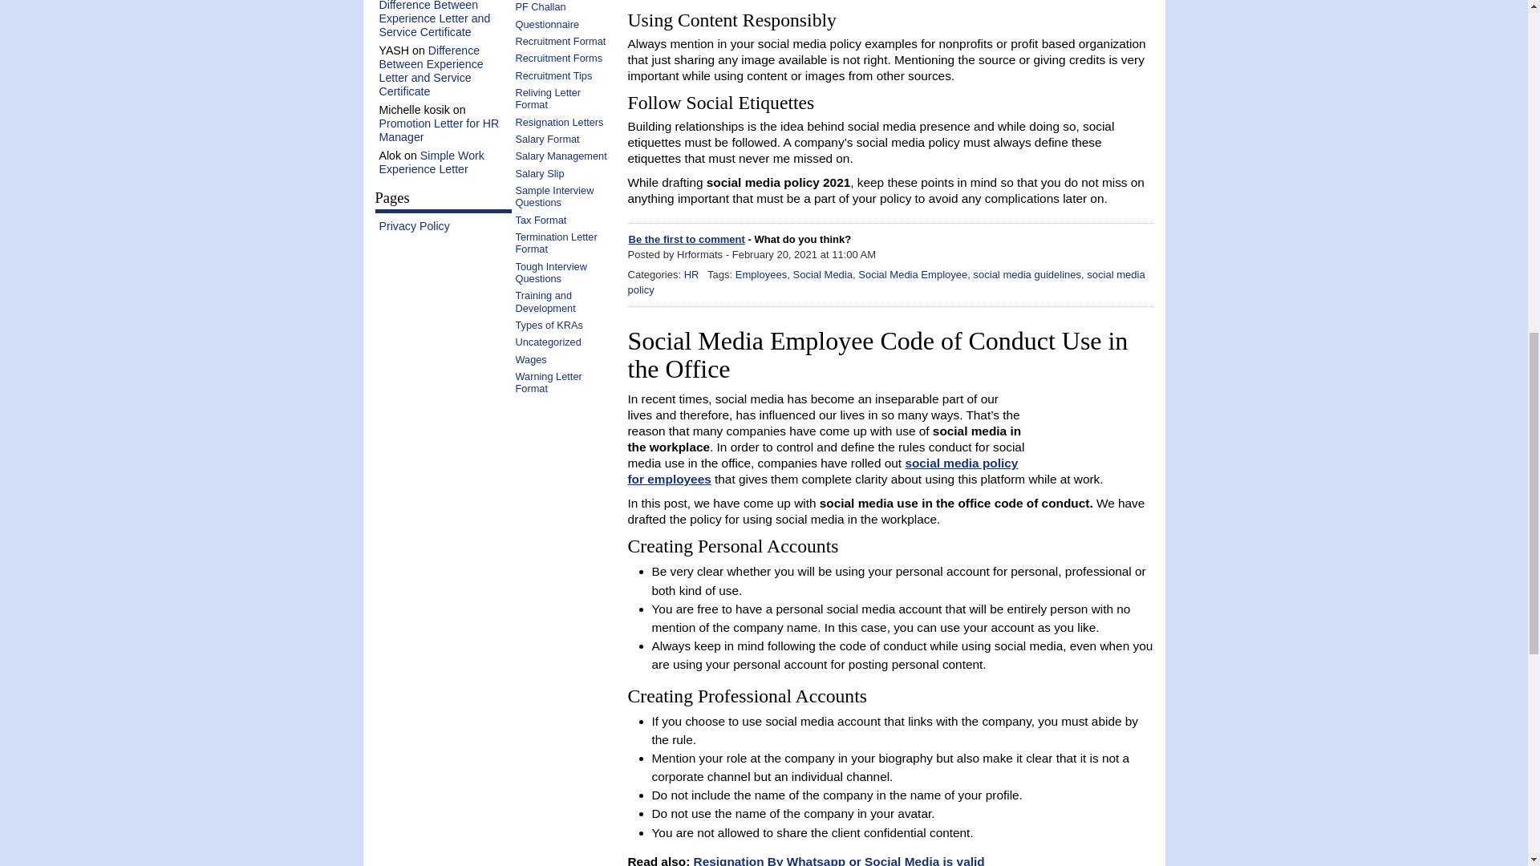 This screenshot has width=1540, height=866. What do you see at coordinates (912, 274) in the screenshot?
I see `Social Media Employee` at bounding box center [912, 274].